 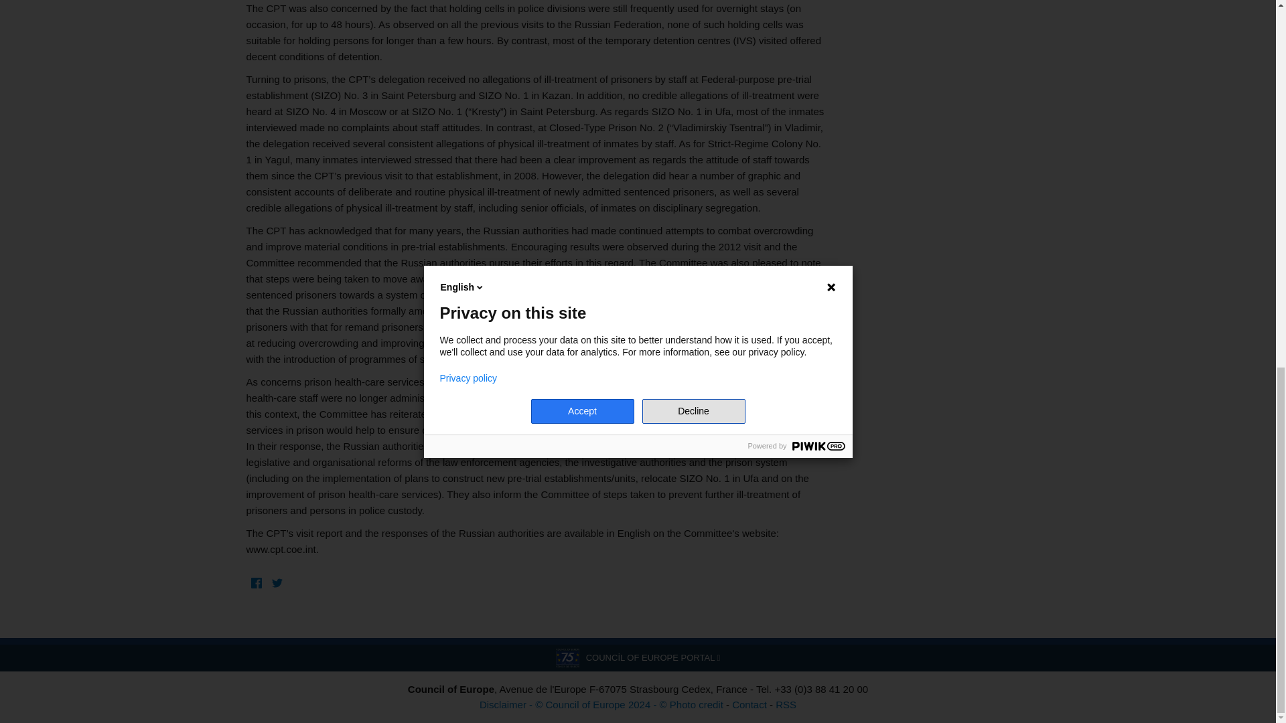 I want to click on Facebook, so click(x=257, y=584).